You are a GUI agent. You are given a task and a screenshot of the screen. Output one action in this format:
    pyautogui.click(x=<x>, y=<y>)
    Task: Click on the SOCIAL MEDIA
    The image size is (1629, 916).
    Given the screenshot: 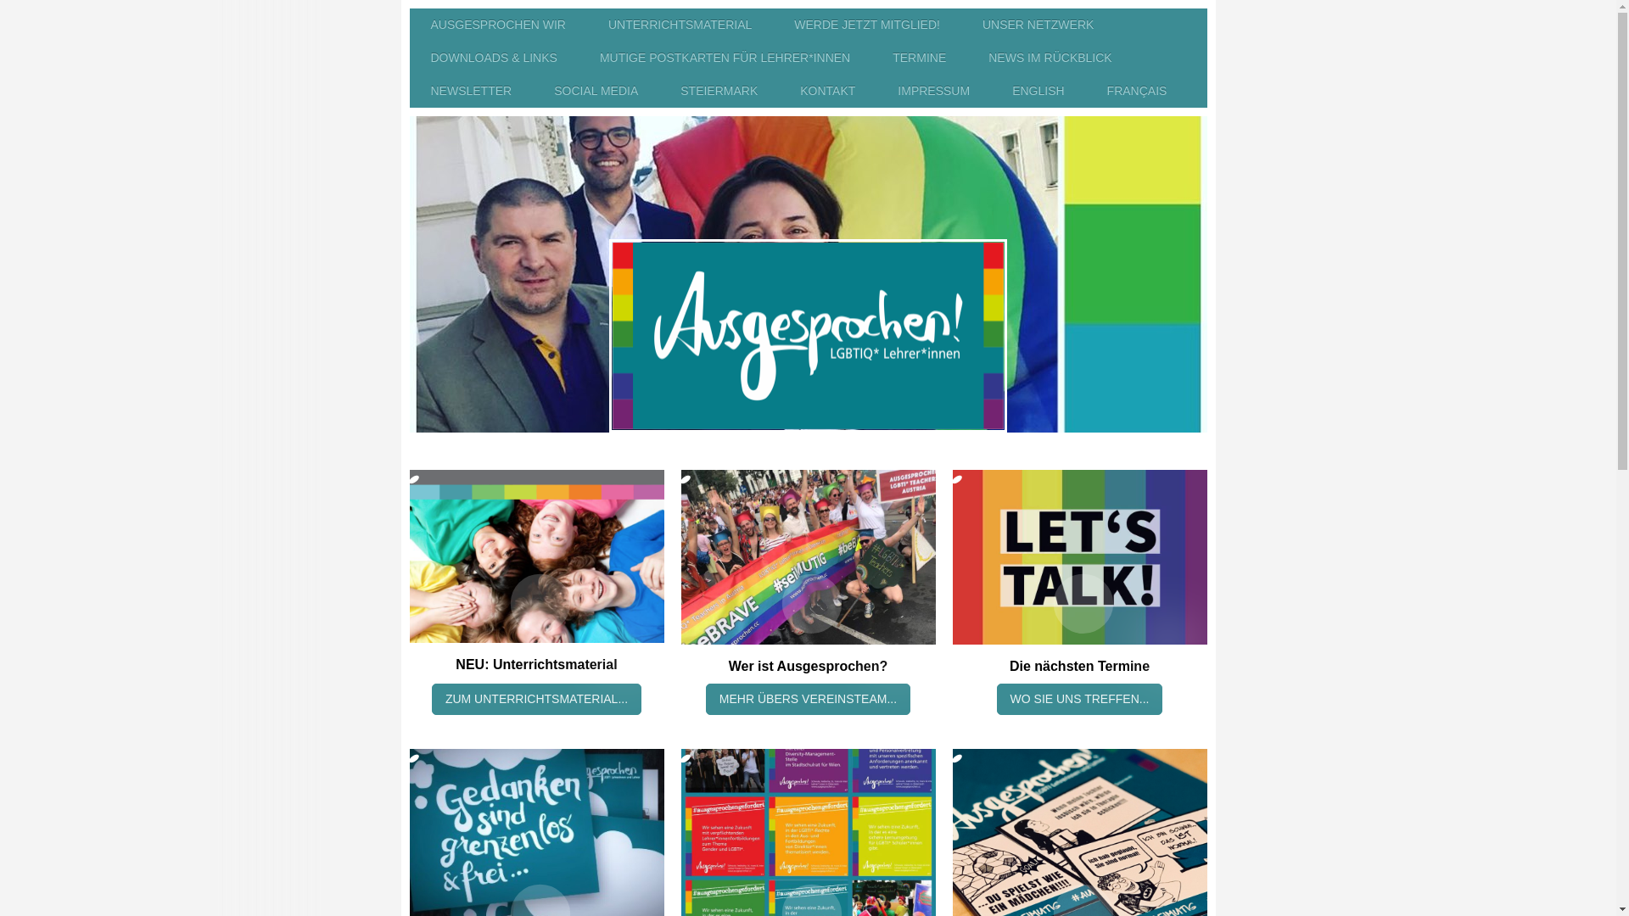 What is the action you would take?
    pyautogui.click(x=596, y=92)
    